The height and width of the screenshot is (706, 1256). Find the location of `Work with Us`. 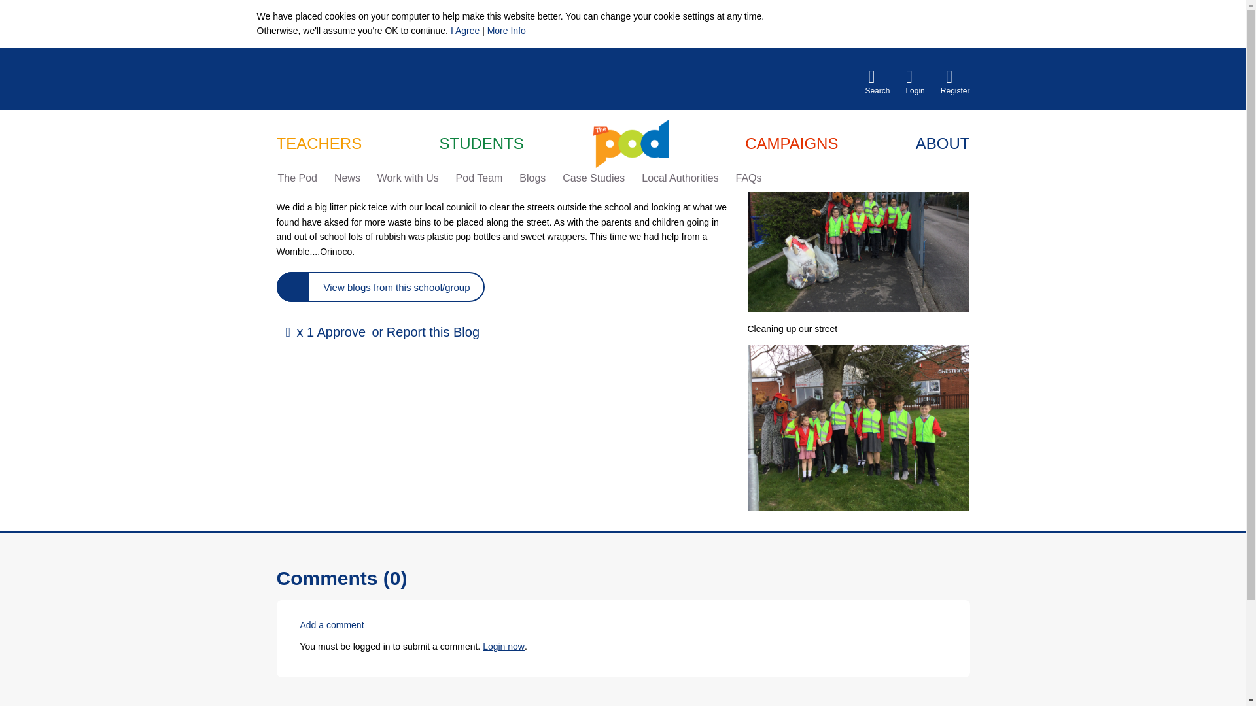

Work with Us is located at coordinates (408, 178).